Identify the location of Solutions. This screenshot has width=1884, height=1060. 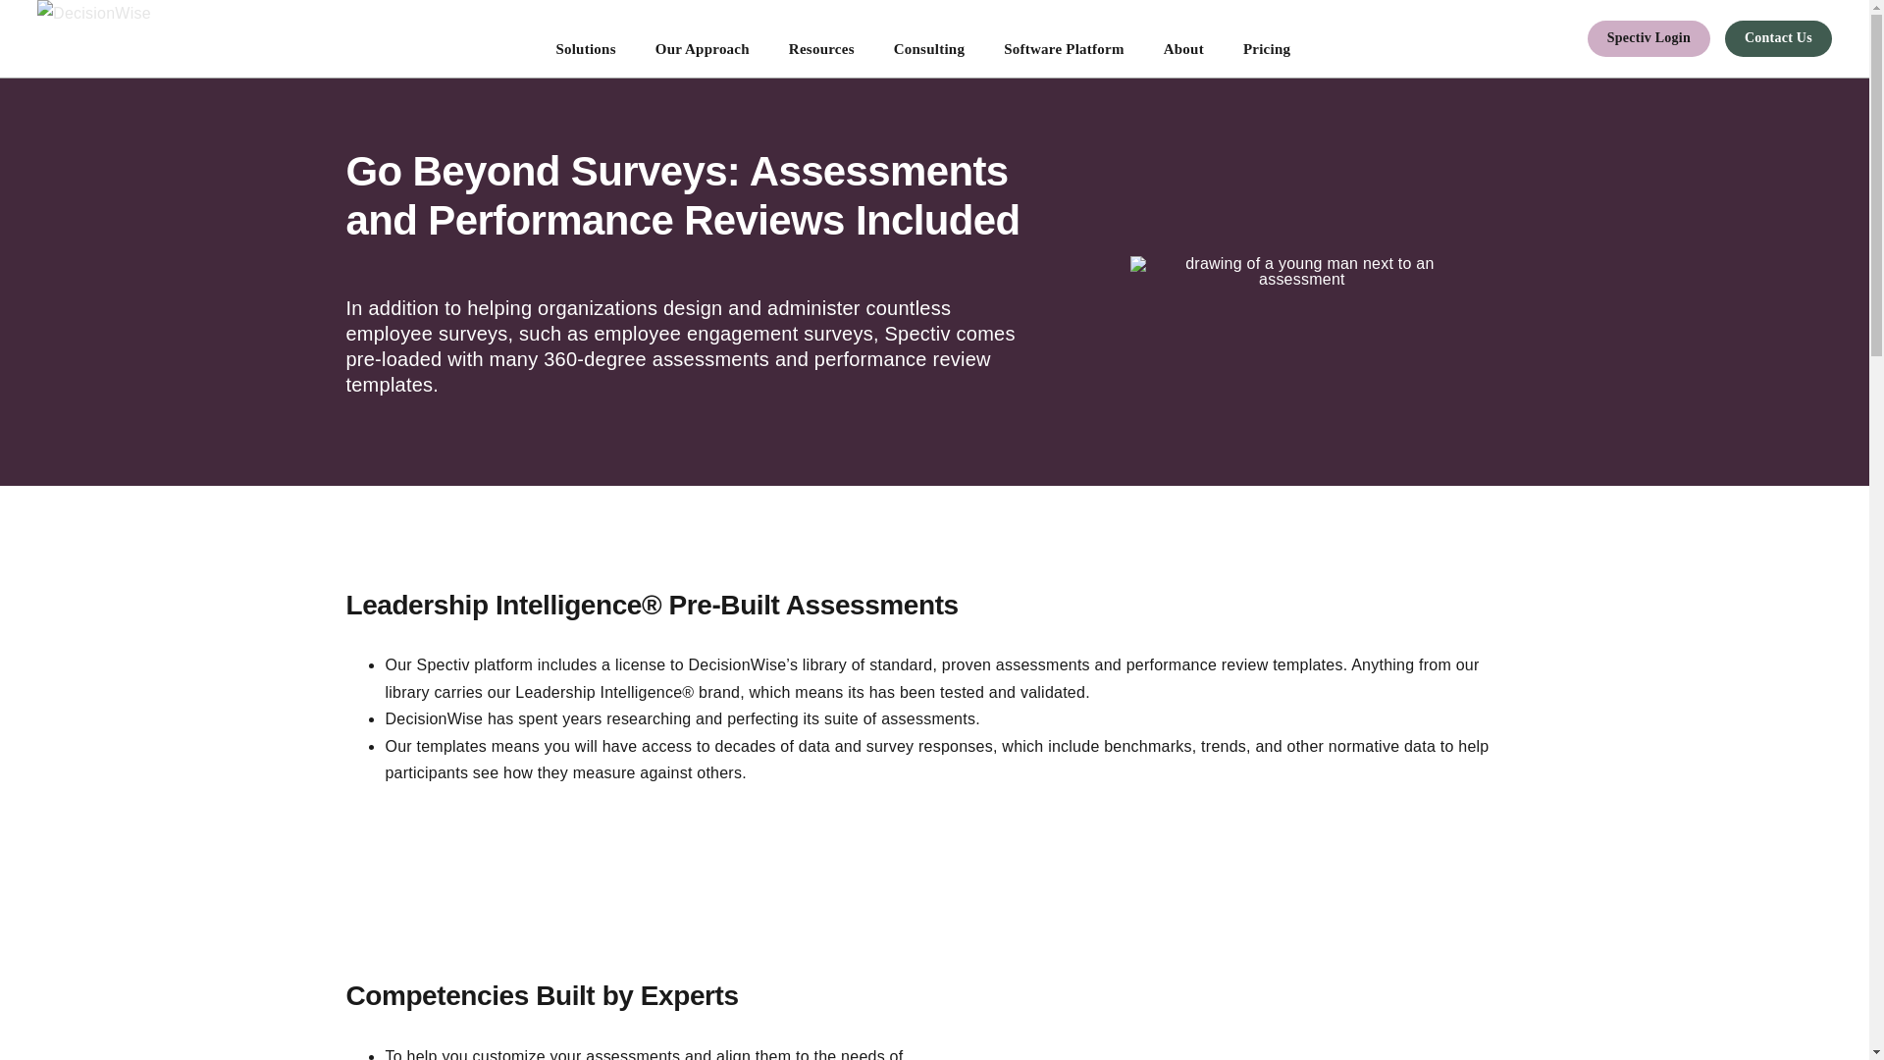
(585, 39).